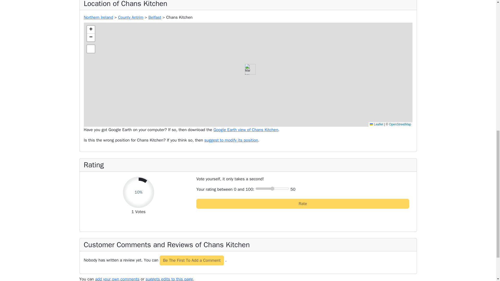 The image size is (500, 281). Describe the element at coordinates (91, 30) in the screenshot. I see `Zoom in` at that location.